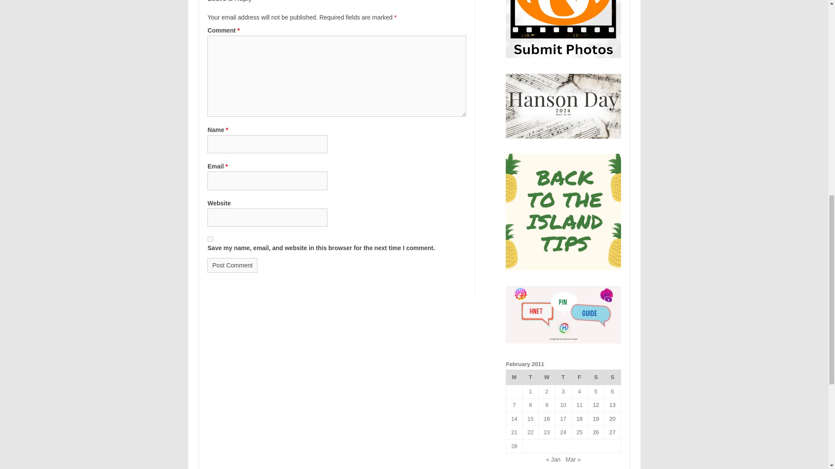 This screenshot has height=469, width=835. I want to click on Friday, so click(579, 377).